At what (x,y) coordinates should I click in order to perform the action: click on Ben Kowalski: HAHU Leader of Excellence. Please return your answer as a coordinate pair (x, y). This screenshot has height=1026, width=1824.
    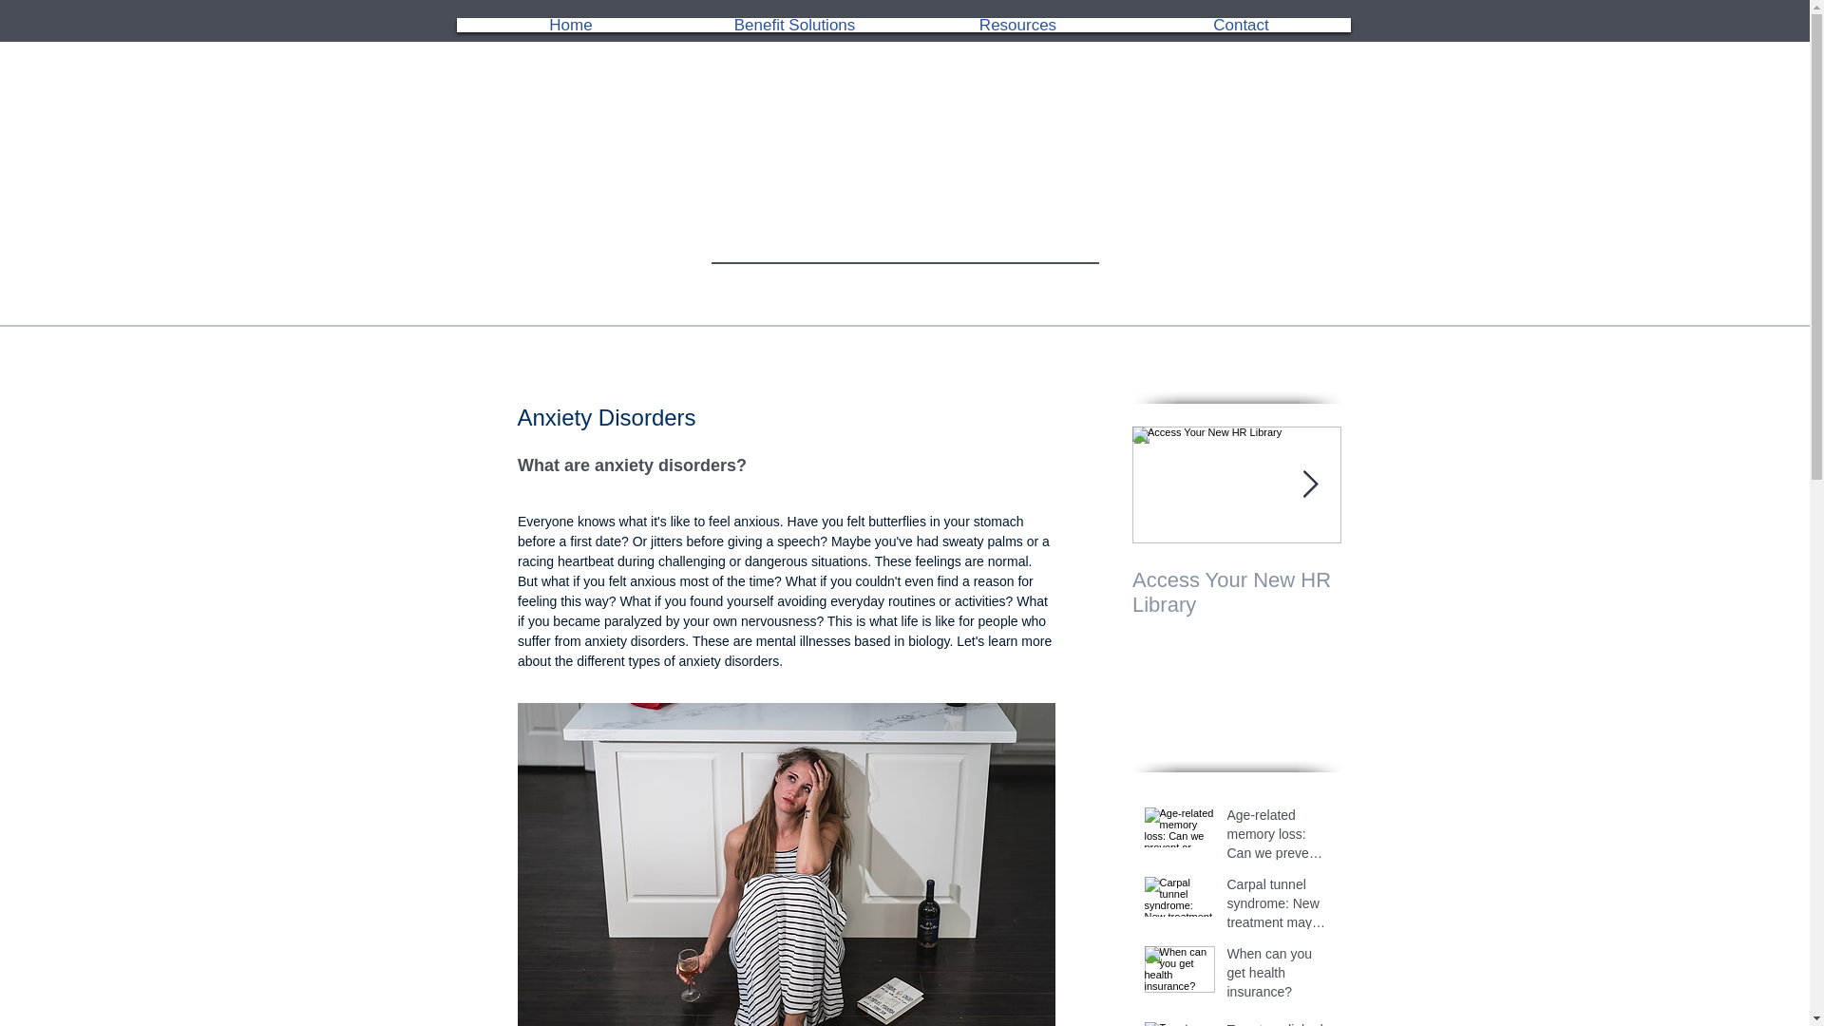
    Looking at the image, I should click on (1446, 593).